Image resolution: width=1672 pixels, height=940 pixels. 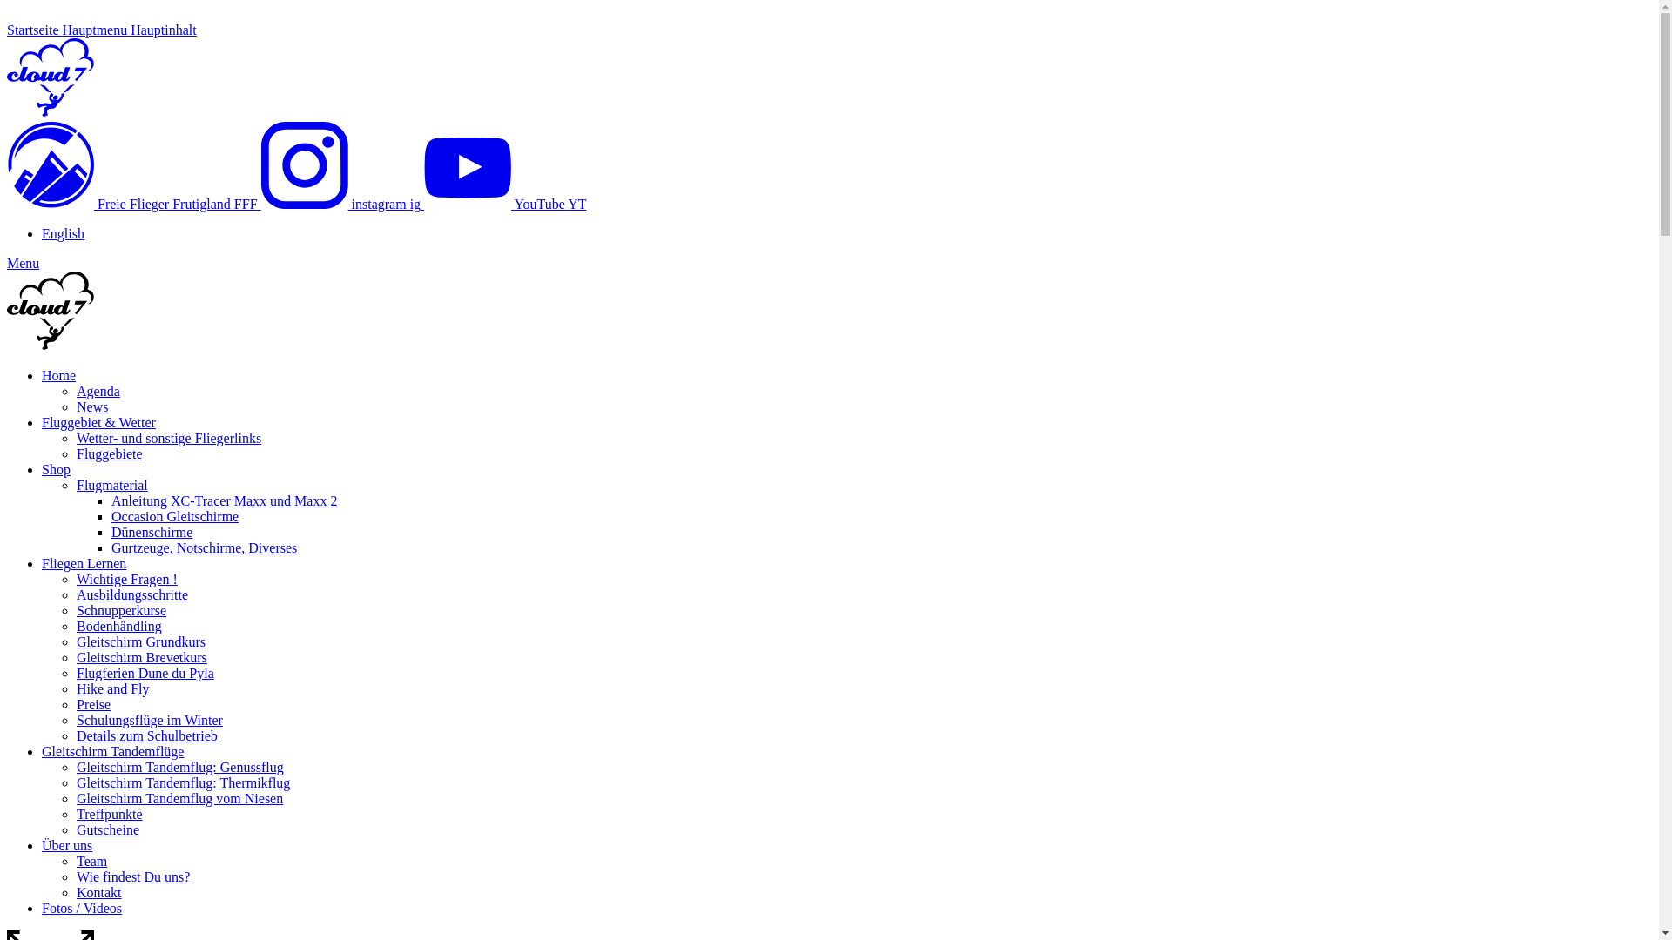 I want to click on Occasion Gleitschirme, so click(x=175, y=517).